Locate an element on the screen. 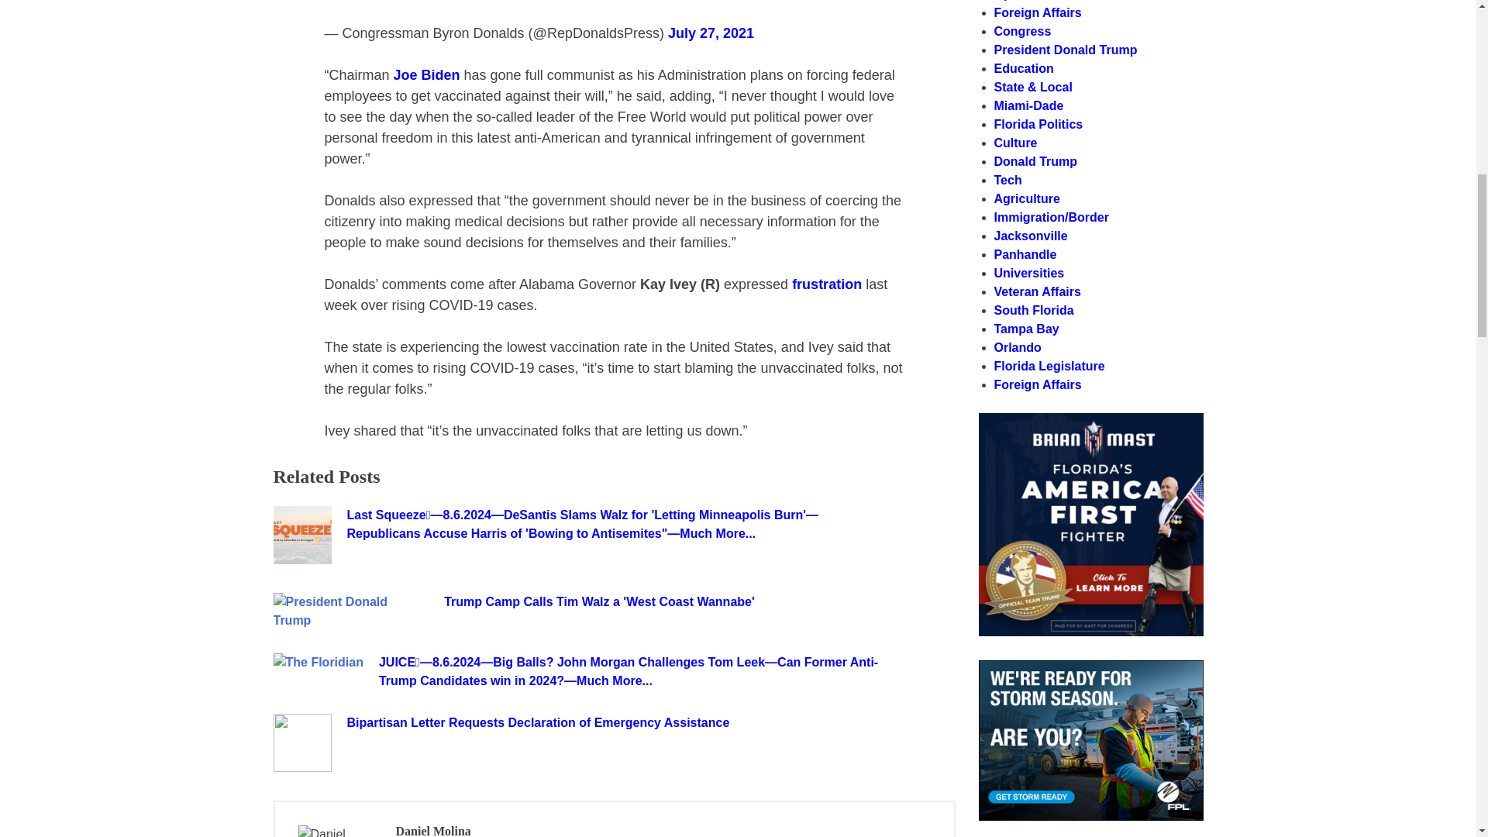 Image resolution: width=1488 pixels, height=837 pixels. July 27, 2021 is located at coordinates (711, 33).